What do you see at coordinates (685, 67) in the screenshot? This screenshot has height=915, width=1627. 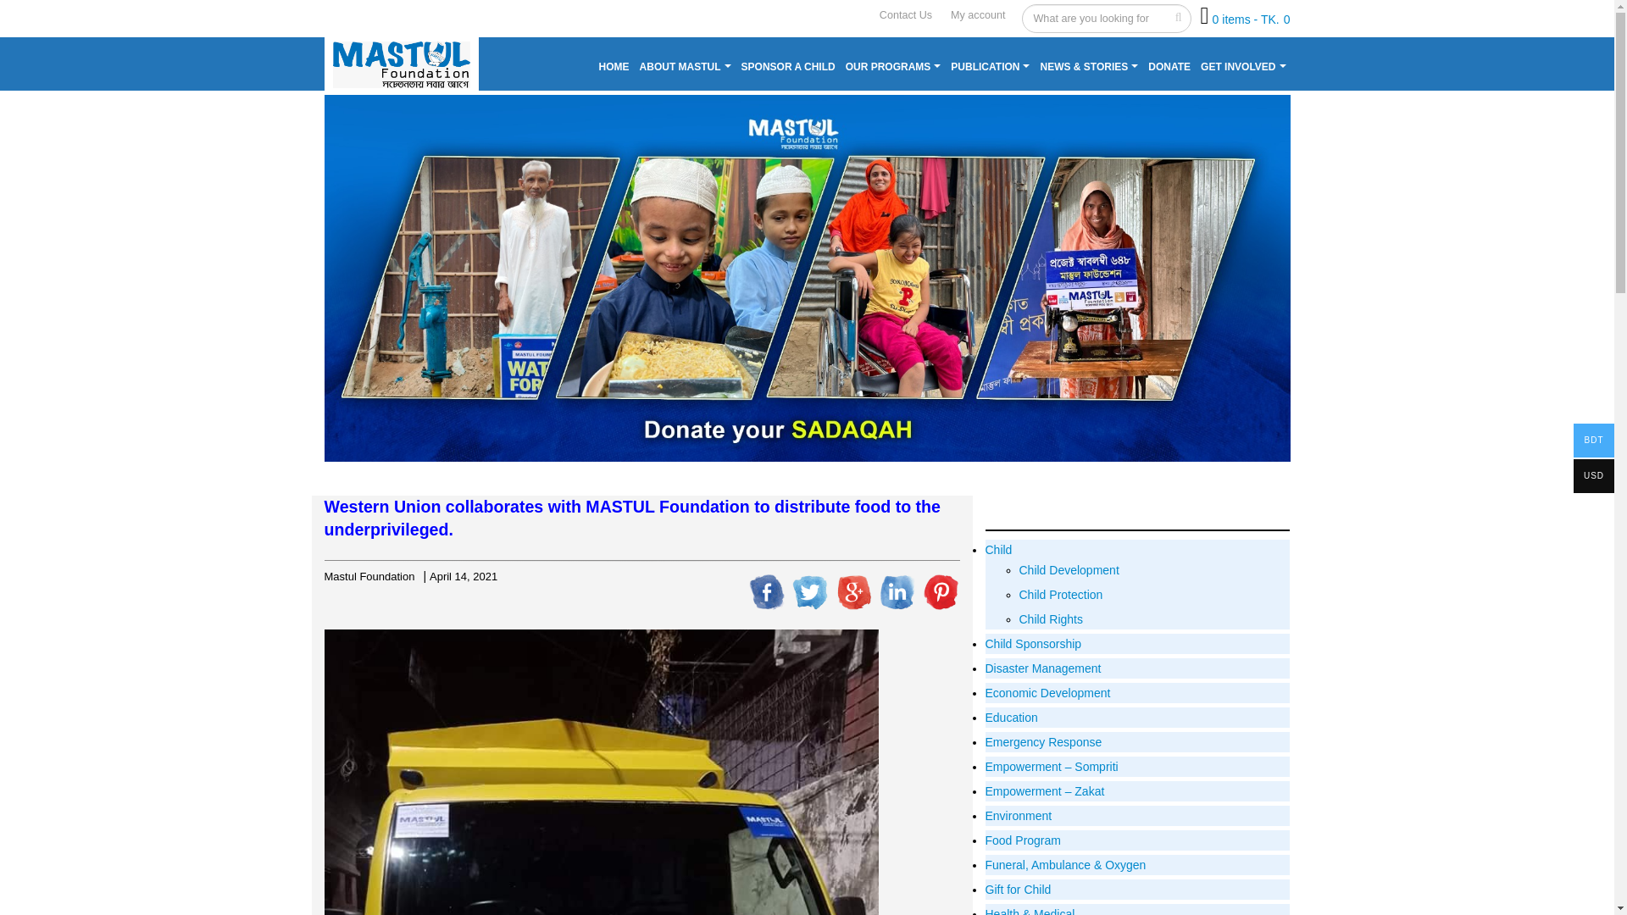 I see `ABOUT MASTUL` at bounding box center [685, 67].